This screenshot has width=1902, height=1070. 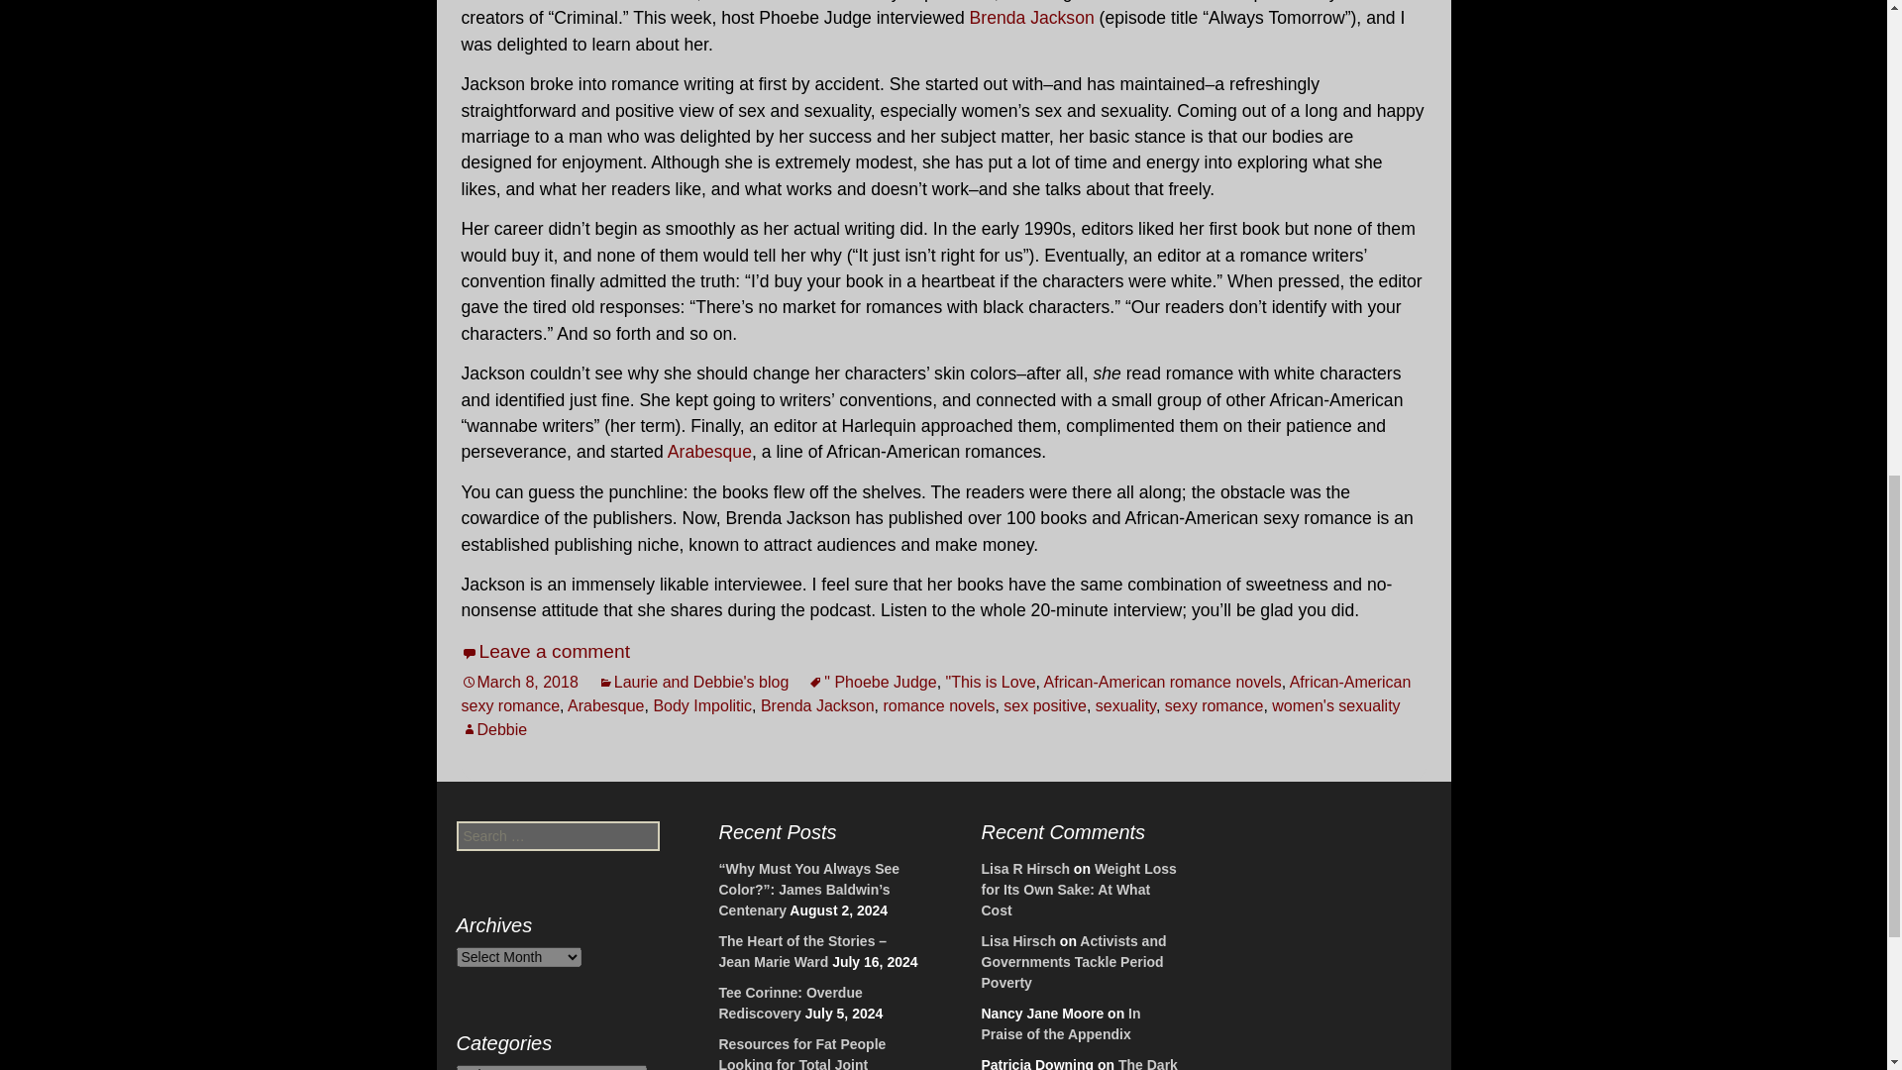 I want to click on Arabesque, so click(x=709, y=452).